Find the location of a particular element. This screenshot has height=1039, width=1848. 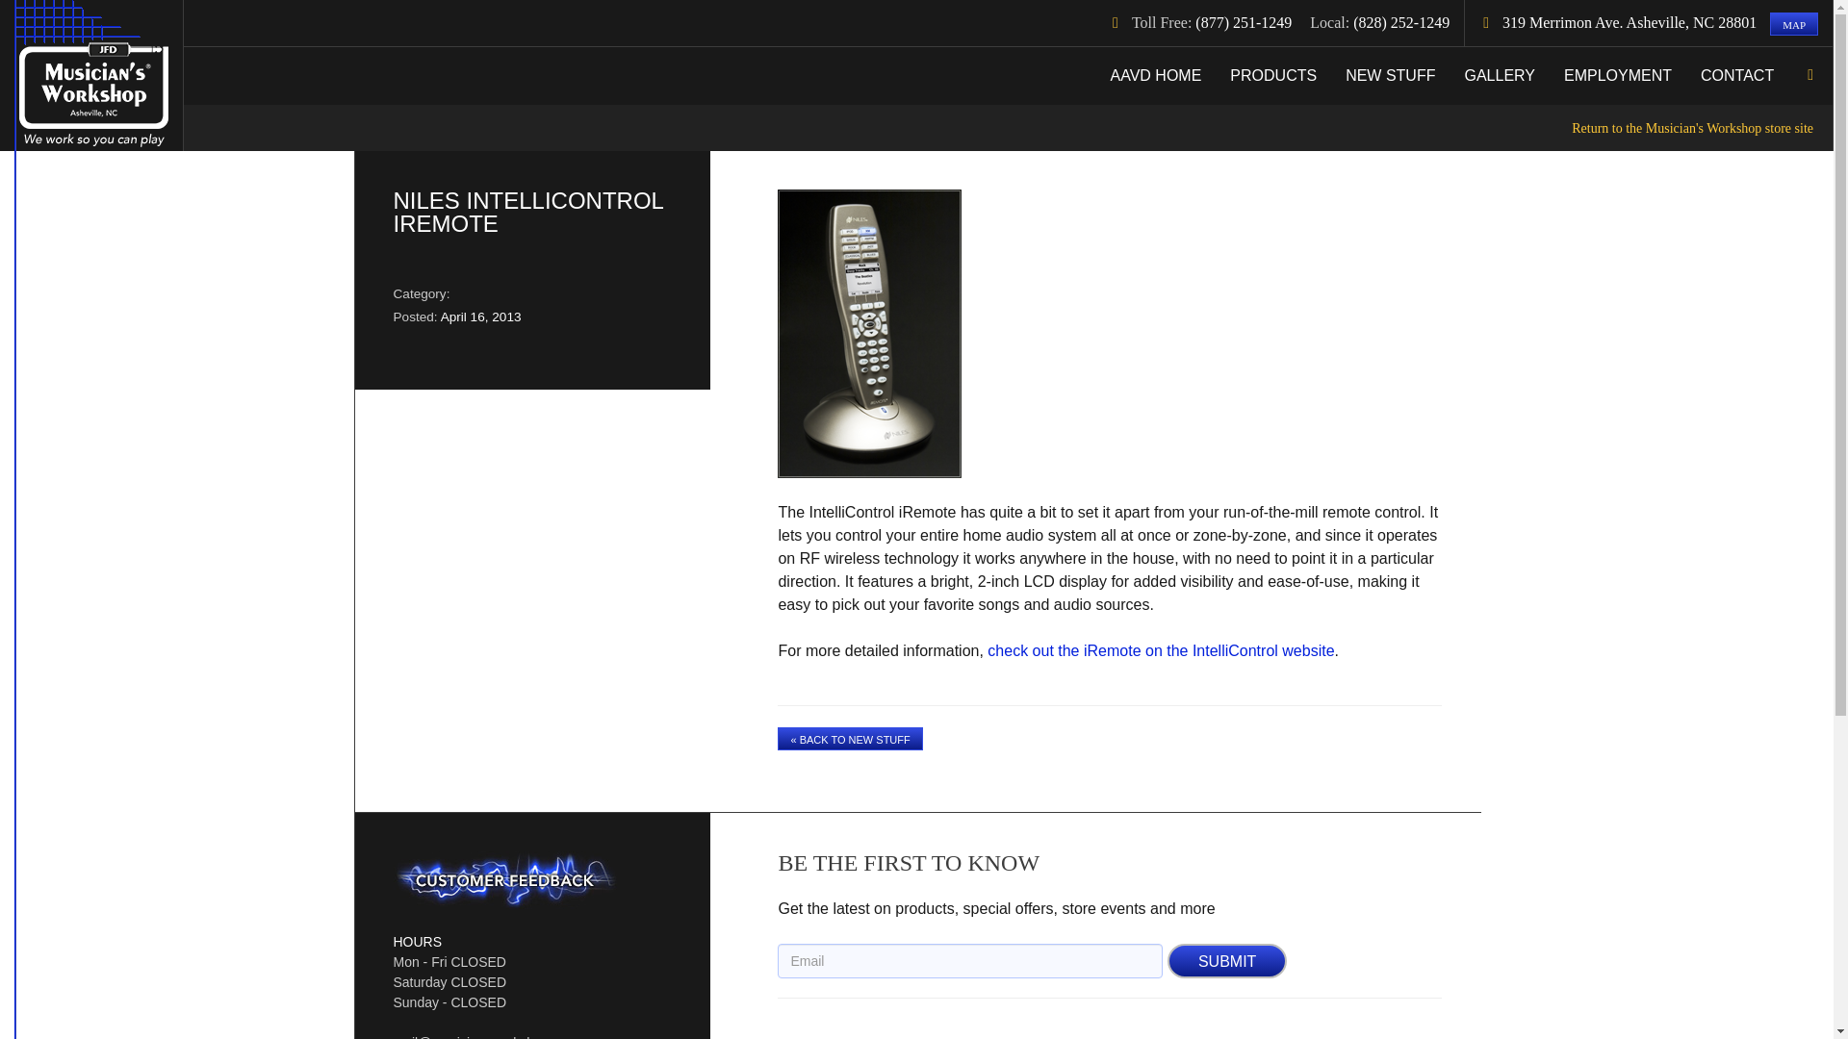

Submit is located at coordinates (1226, 960).